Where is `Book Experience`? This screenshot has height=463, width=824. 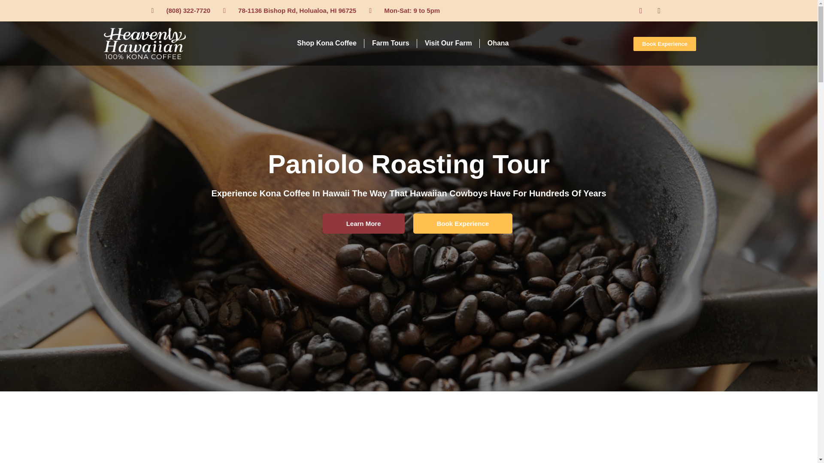
Book Experience is located at coordinates (463, 223).